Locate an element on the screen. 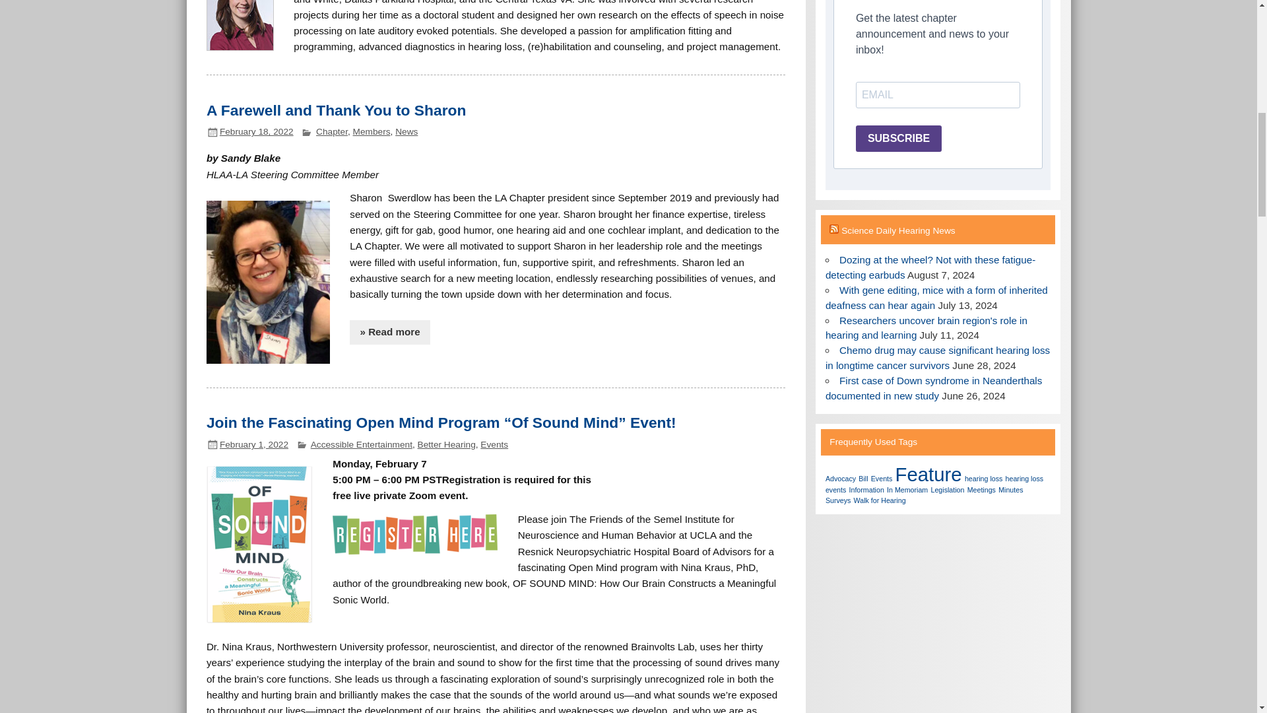  February 1, 2022 is located at coordinates (253, 445).